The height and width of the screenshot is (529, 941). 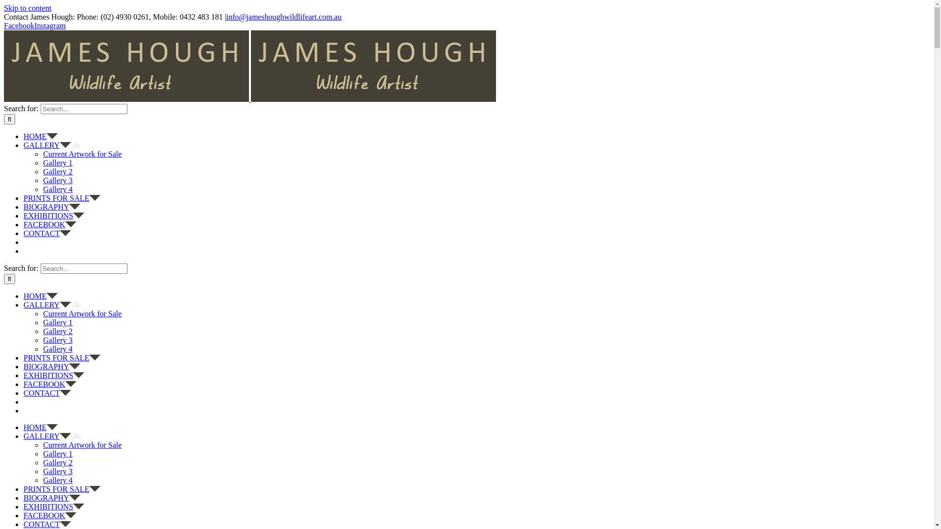 What do you see at coordinates (62, 358) in the screenshot?
I see `PRINTS FOR SALE` at bounding box center [62, 358].